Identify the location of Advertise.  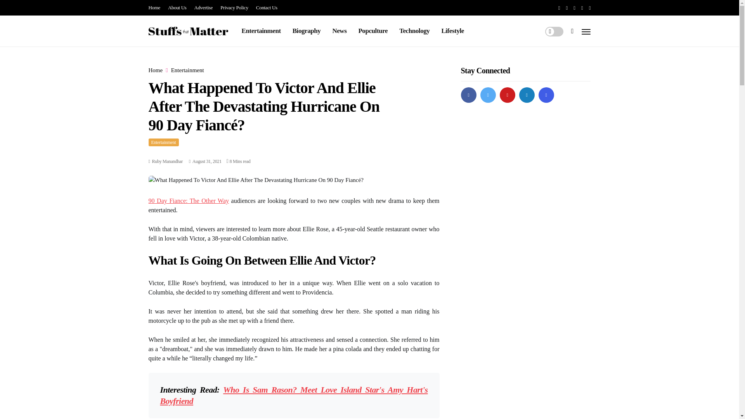
(204, 8).